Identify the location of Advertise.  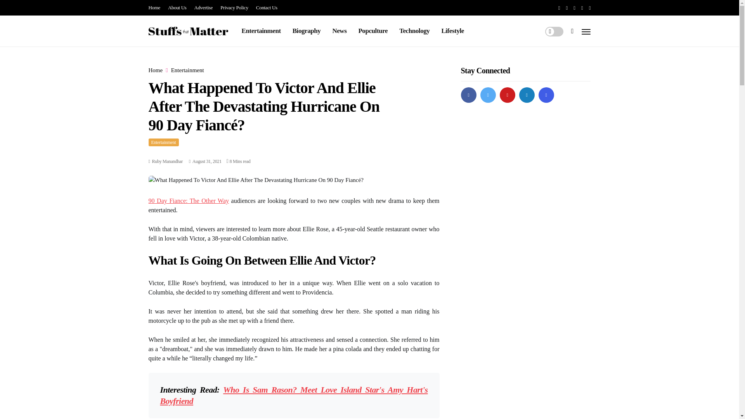
(204, 8).